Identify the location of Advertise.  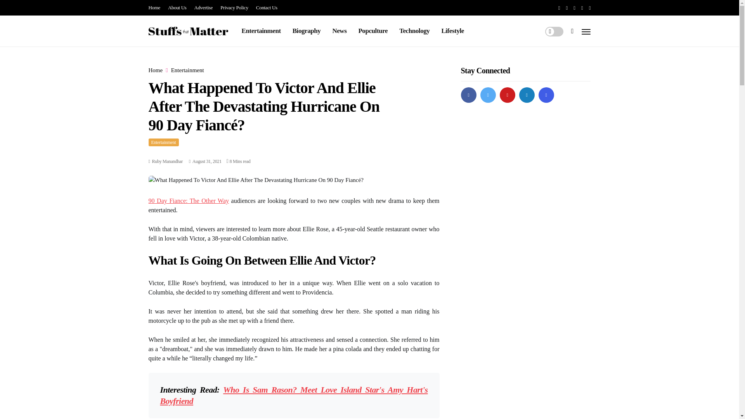
(204, 8).